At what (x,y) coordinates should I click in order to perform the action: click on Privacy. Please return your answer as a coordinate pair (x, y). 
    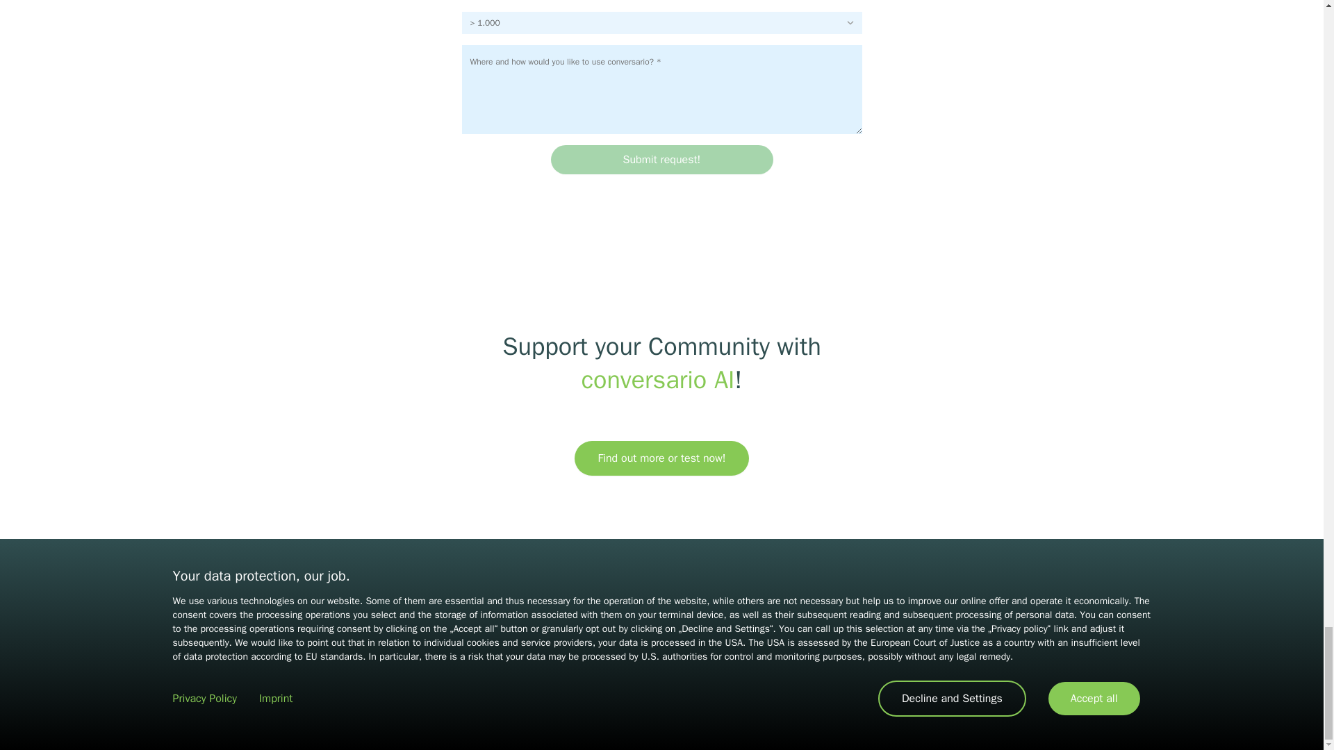
    Looking at the image, I should click on (643, 671).